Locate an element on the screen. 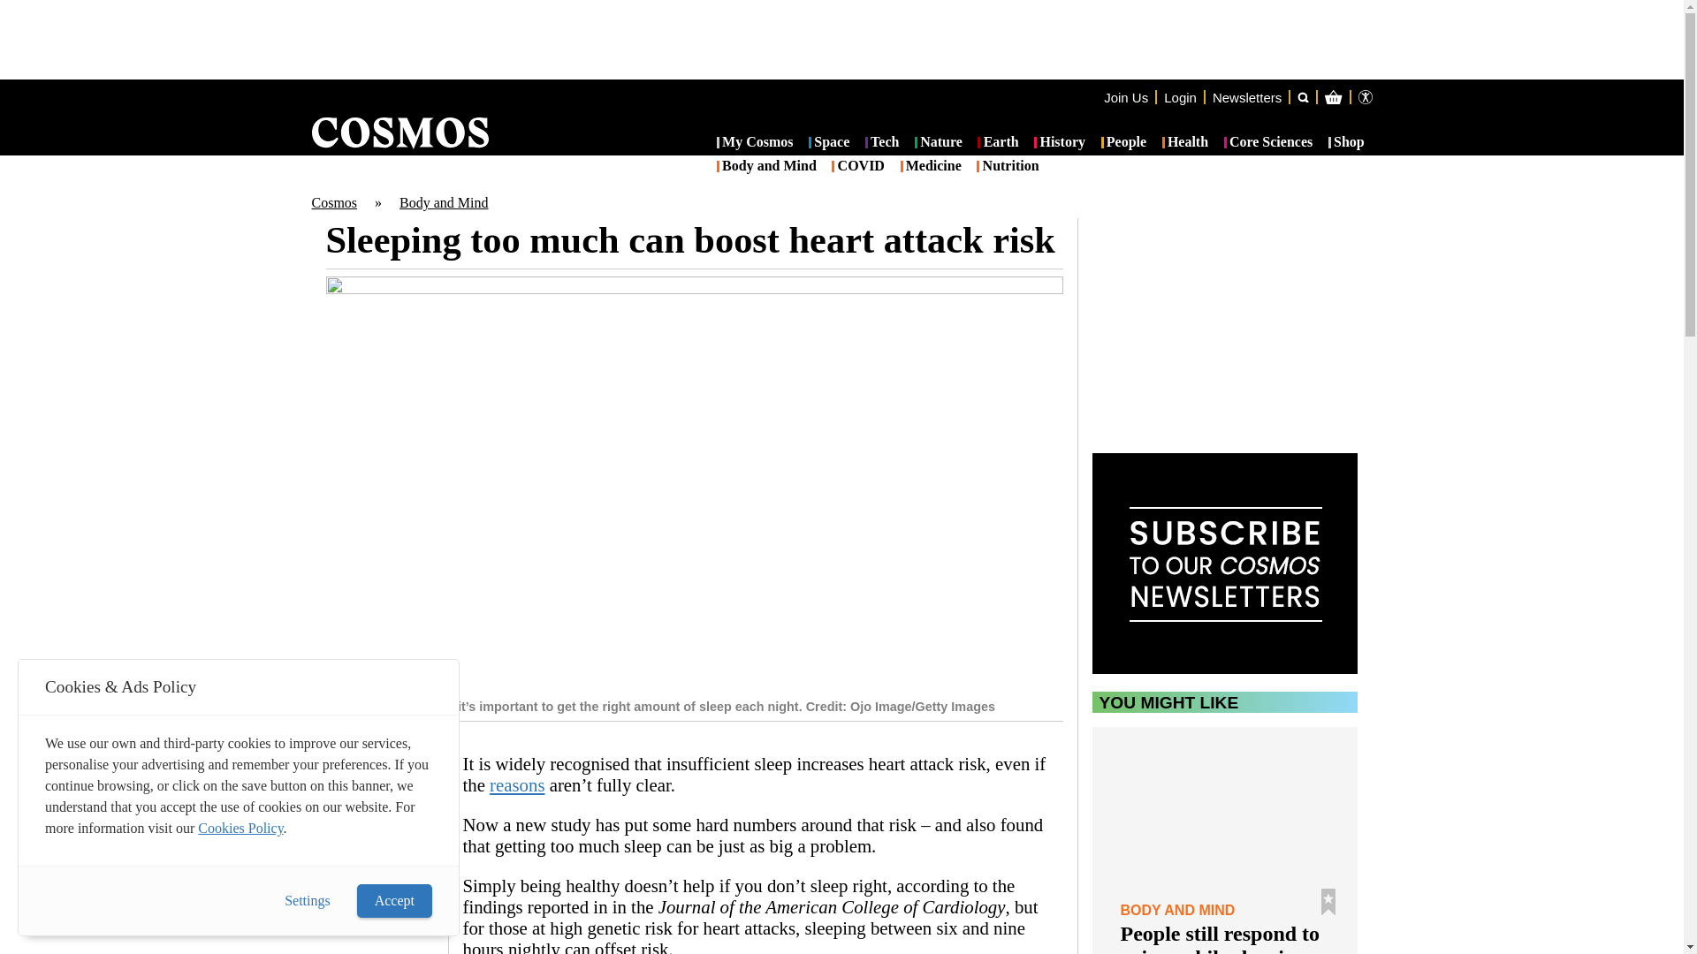 The image size is (1697, 954). Shop is located at coordinates (1346, 143).